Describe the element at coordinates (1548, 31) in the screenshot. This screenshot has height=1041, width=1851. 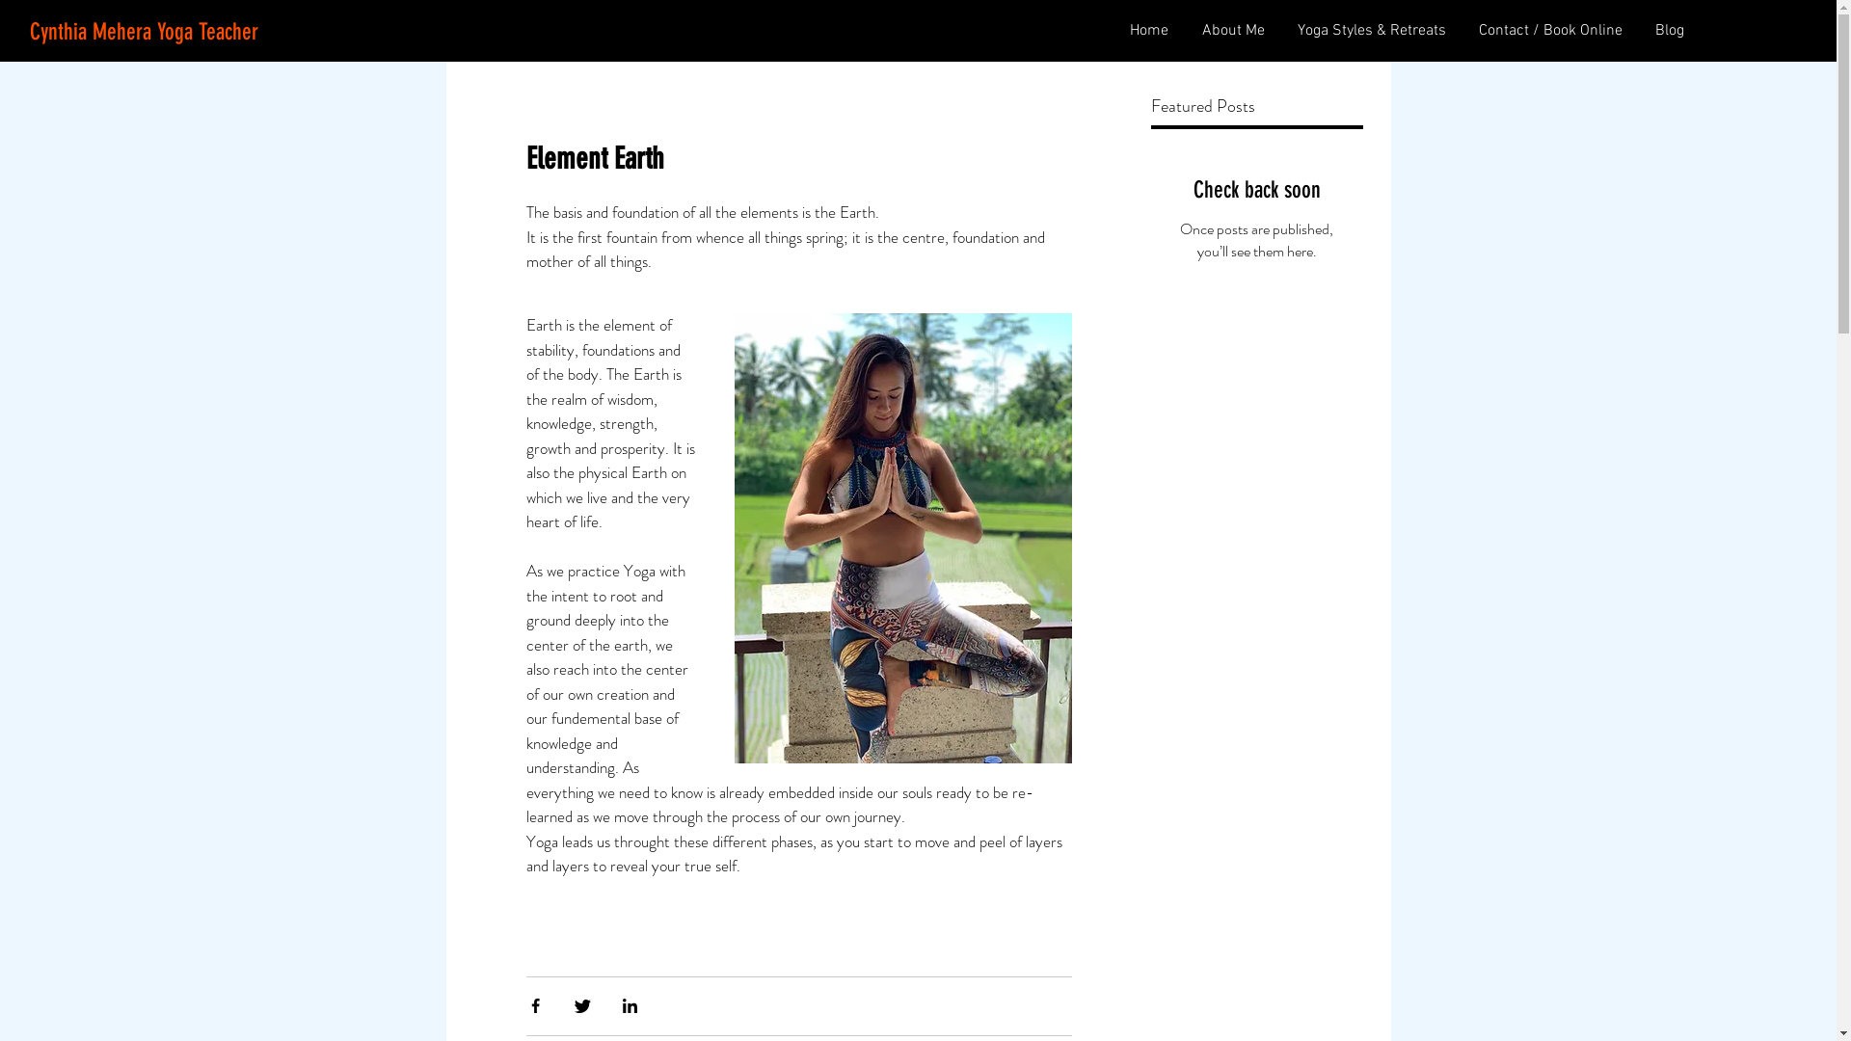
I see `Contact / Book Online` at that location.